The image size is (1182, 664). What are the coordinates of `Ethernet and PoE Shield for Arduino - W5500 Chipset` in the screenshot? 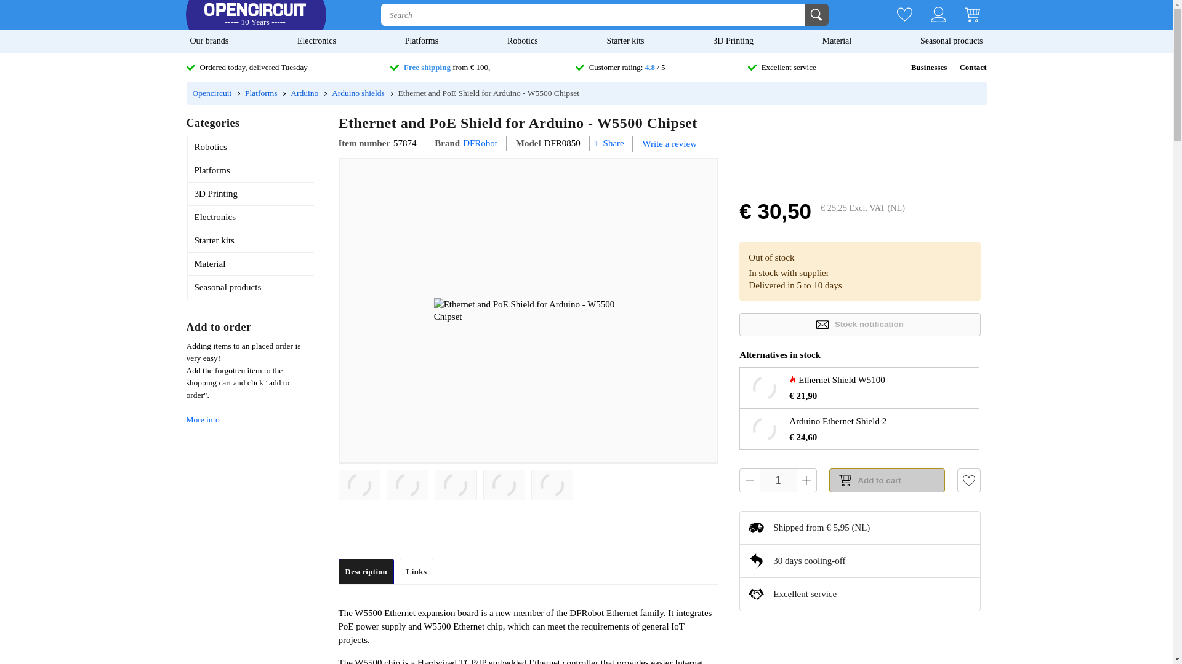 It's located at (504, 484).